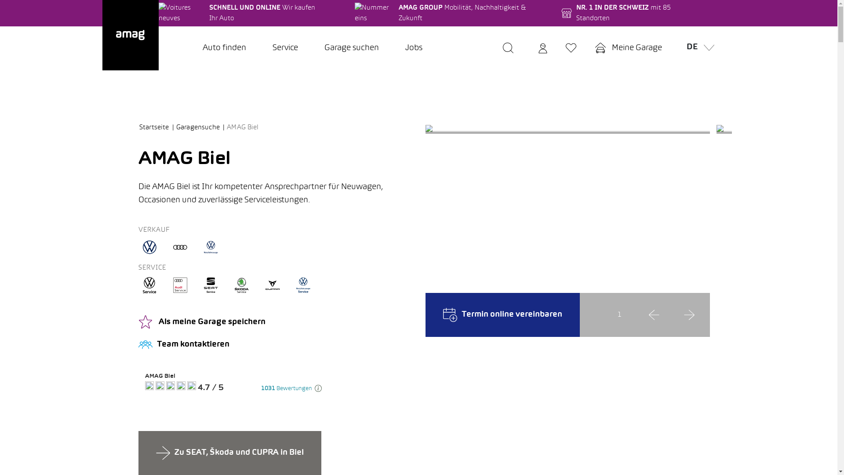 This screenshot has height=475, width=844. I want to click on Startseite, so click(157, 128).